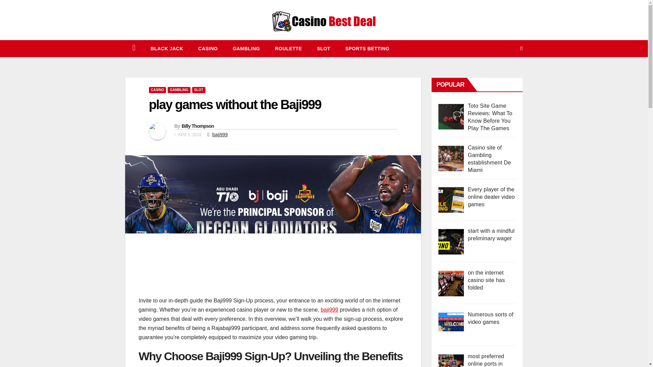 The width and height of the screenshot is (653, 367). What do you see at coordinates (167, 48) in the screenshot?
I see `BLACK JACK` at bounding box center [167, 48].